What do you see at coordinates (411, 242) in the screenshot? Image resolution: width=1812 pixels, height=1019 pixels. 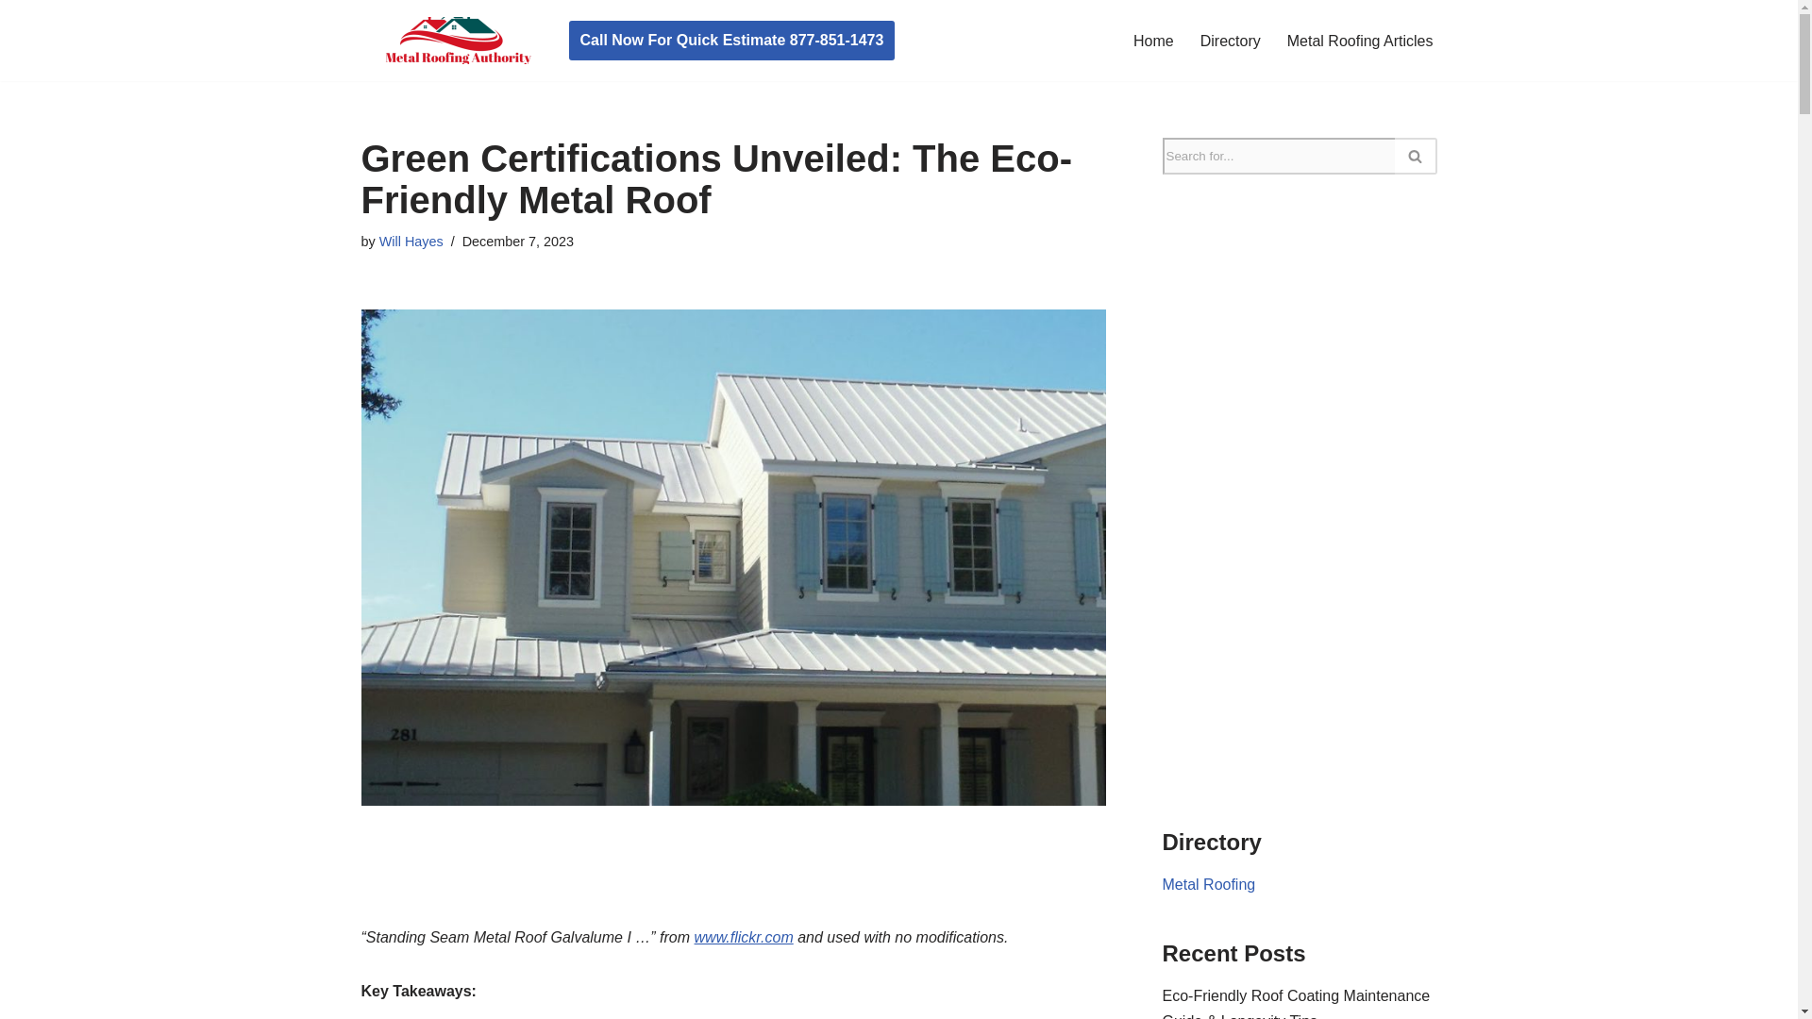 I see `Will Hayes` at bounding box center [411, 242].